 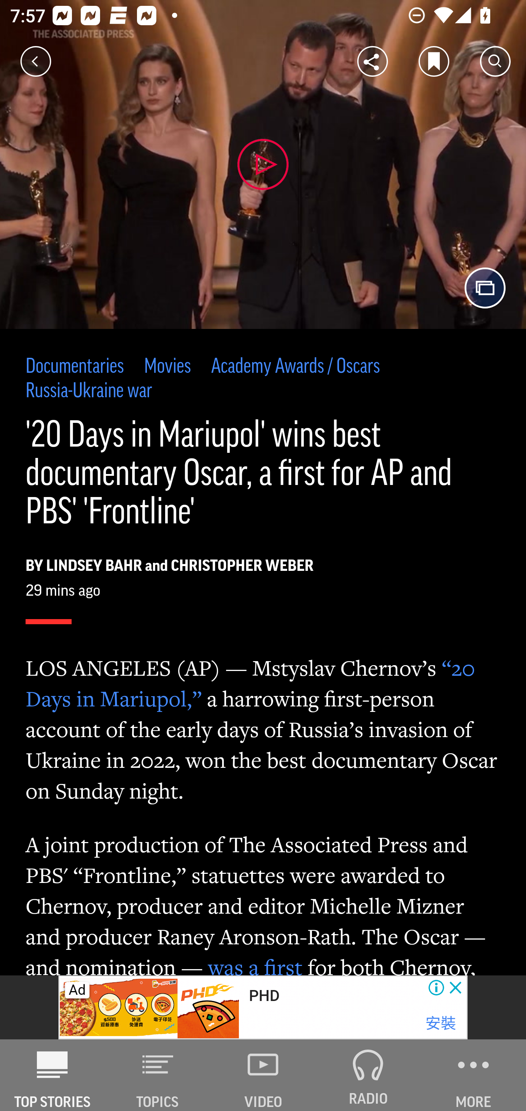 What do you see at coordinates (75, 367) in the screenshot?
I see `Documentaries` at bounding box center [75, 367].